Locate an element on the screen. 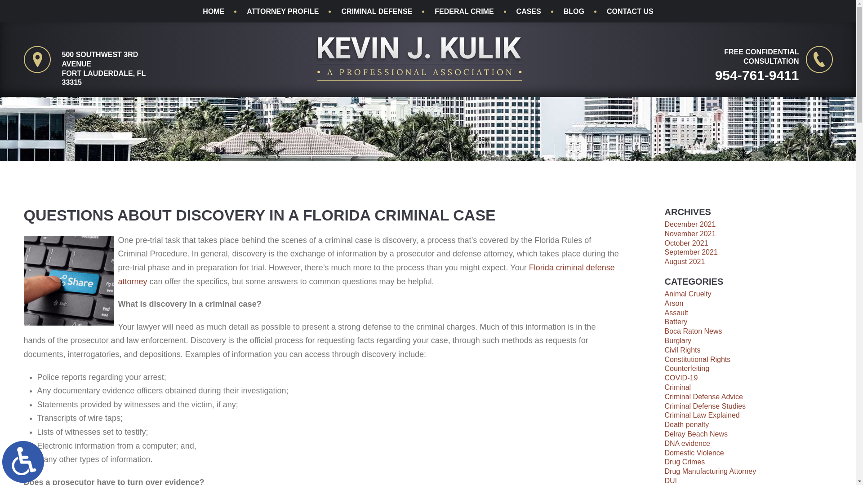 The width and height of the screenshot is (863, 485). Criminal Defense Advice is located at coordinates (703, 397).